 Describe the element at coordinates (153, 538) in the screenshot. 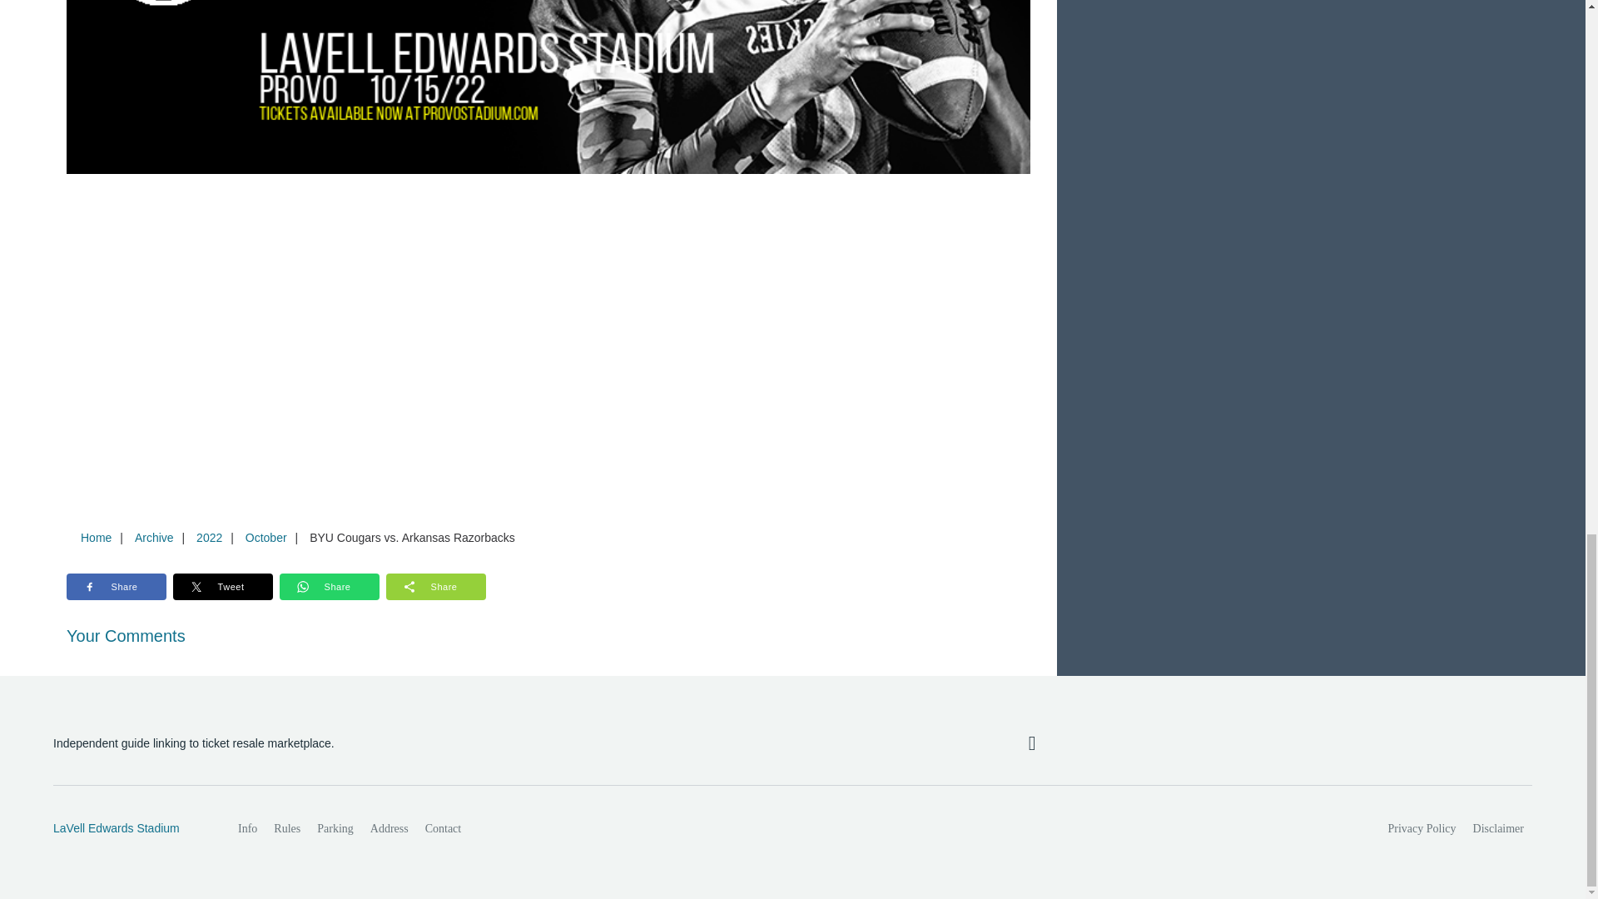

I see `Archive` at that location.